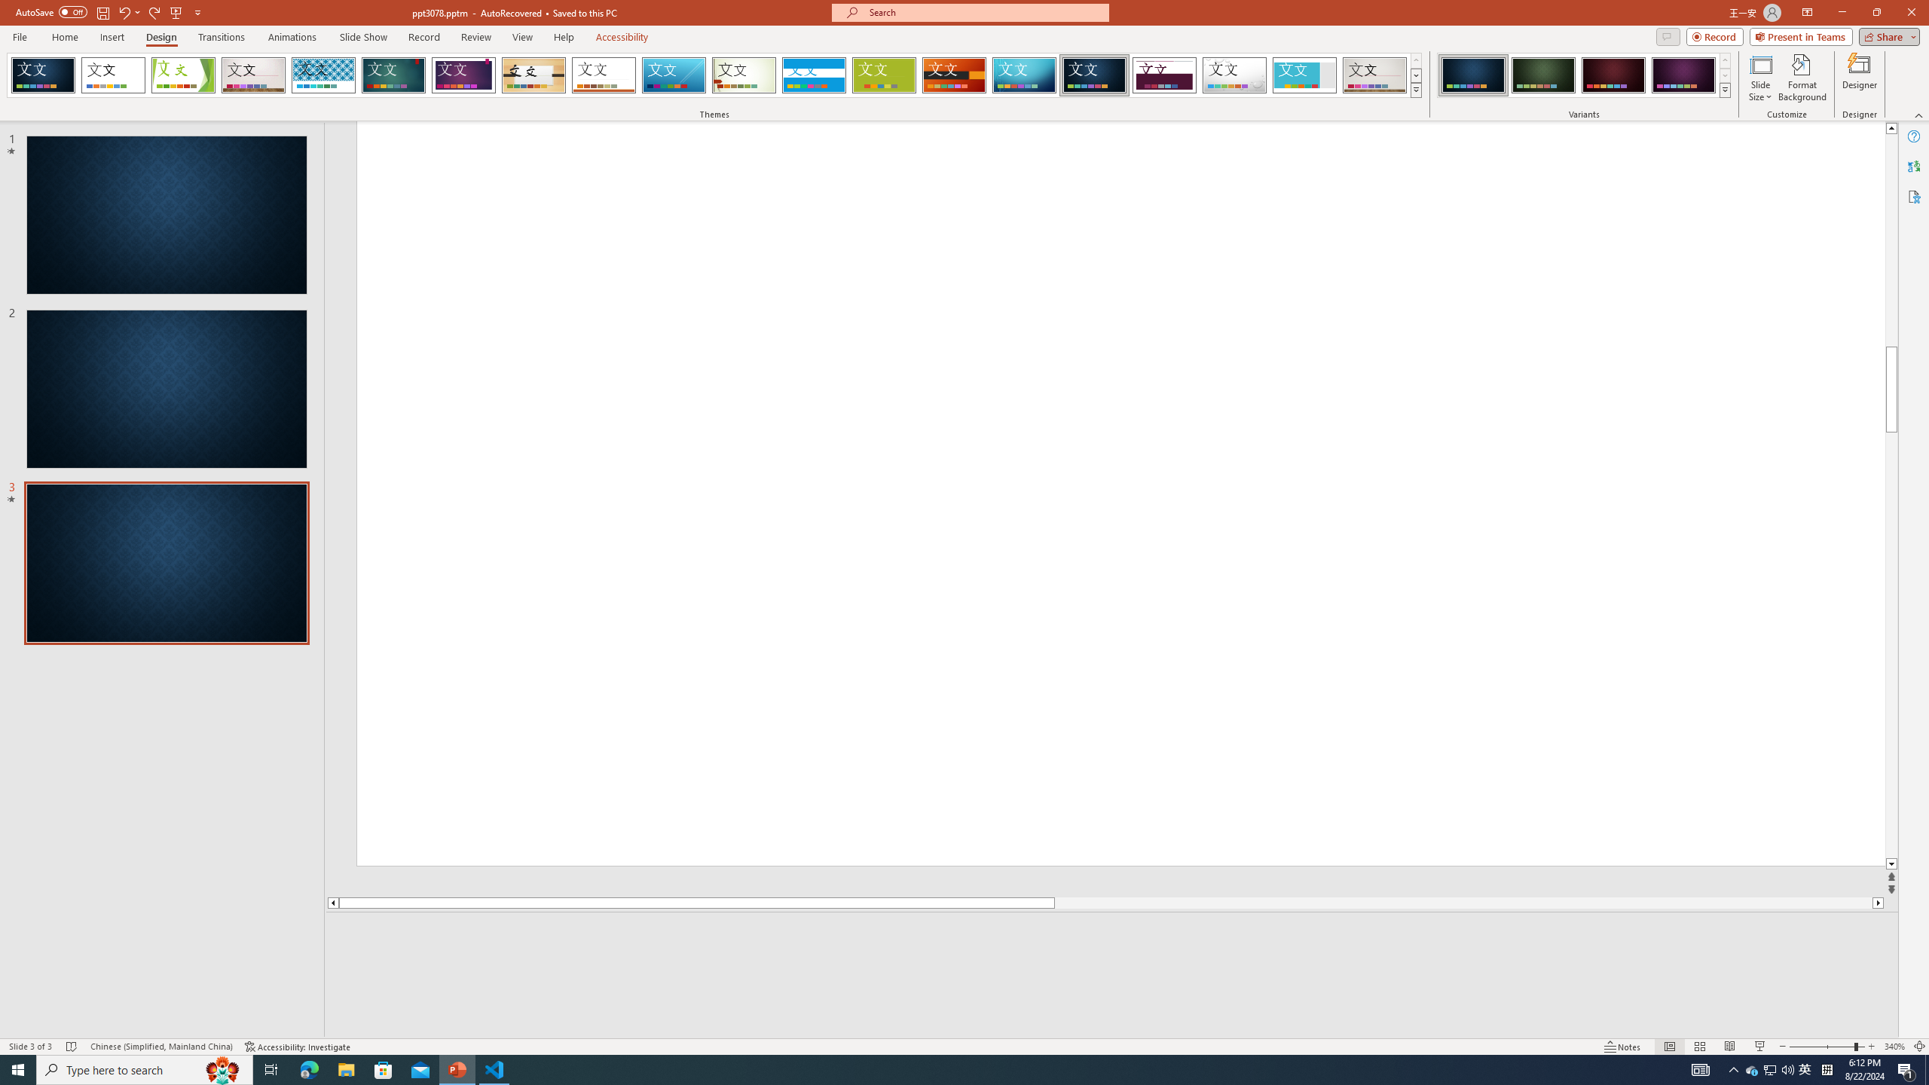 The height and width of the screenshot is (1085, 1929). I want to click on AutomationID: SlideThemesGallery, so click(714, 75).